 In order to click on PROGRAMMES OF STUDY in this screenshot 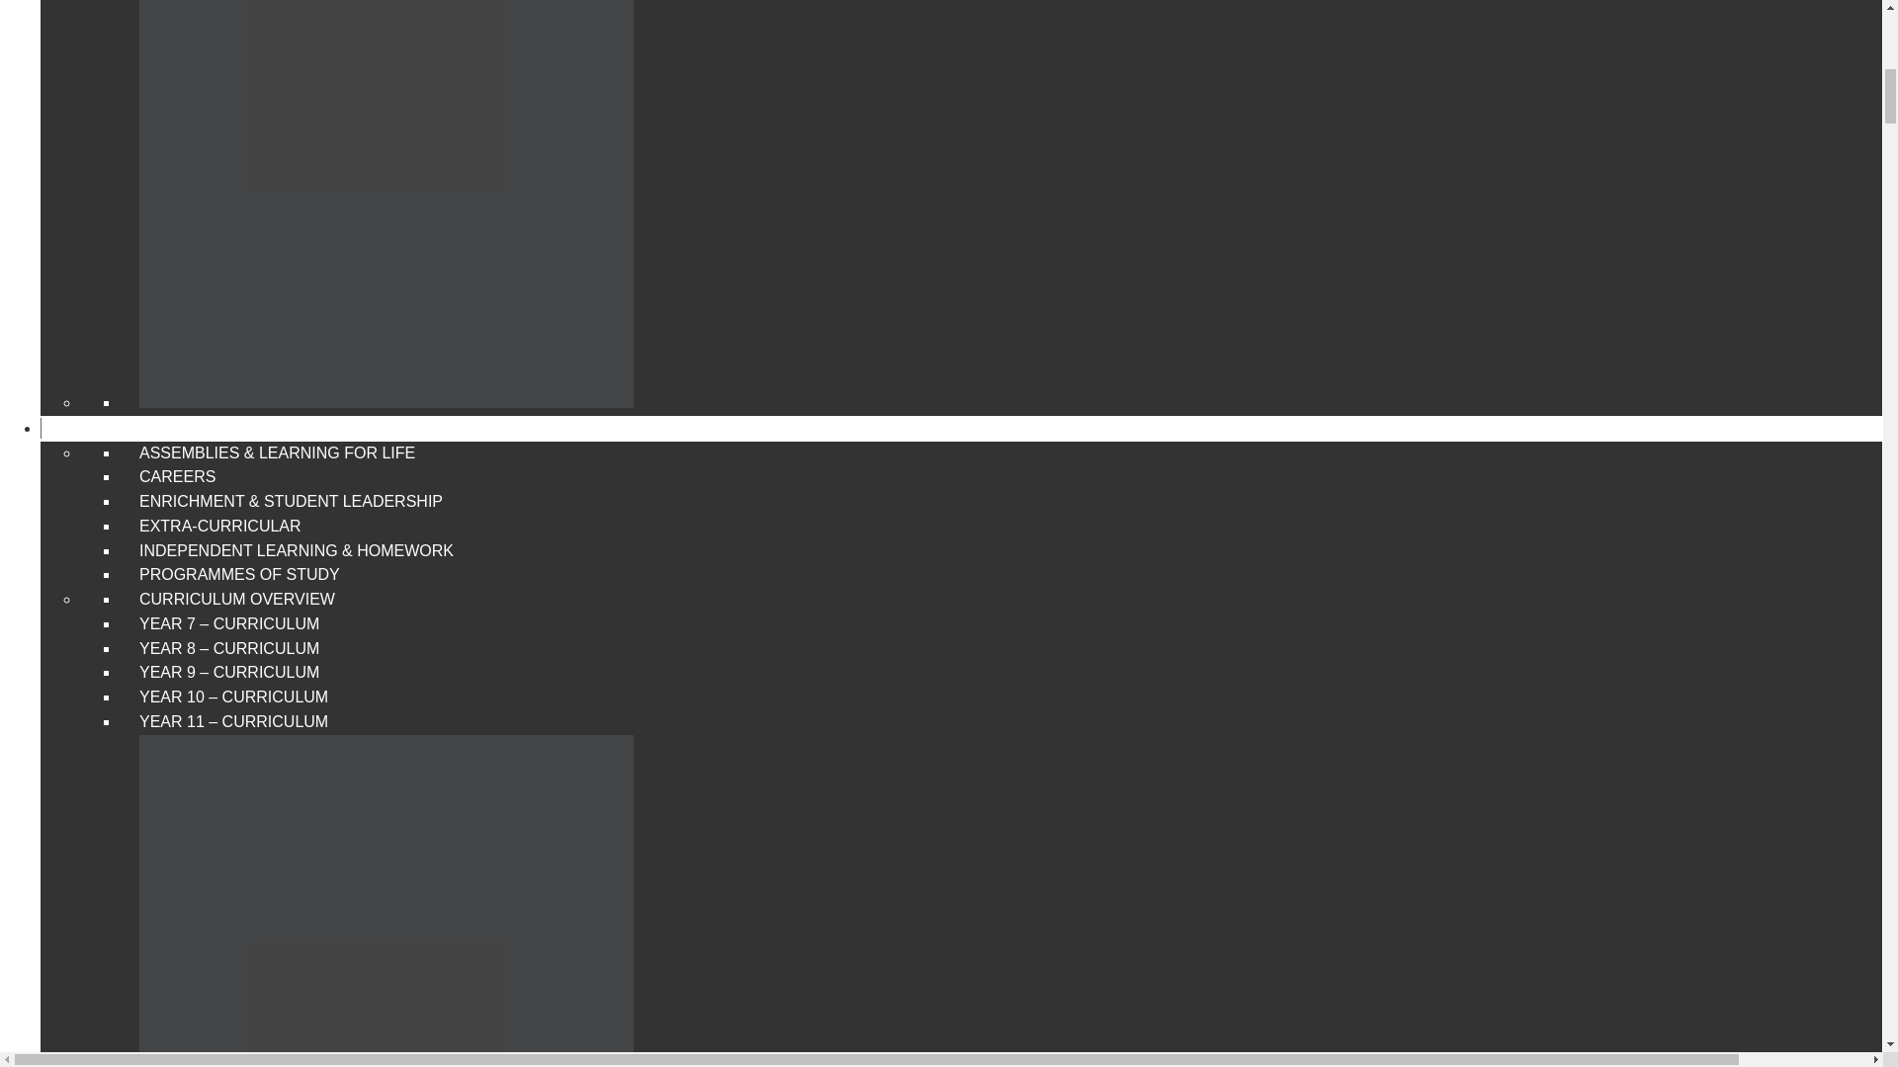, I will do `click(239, 574)`.